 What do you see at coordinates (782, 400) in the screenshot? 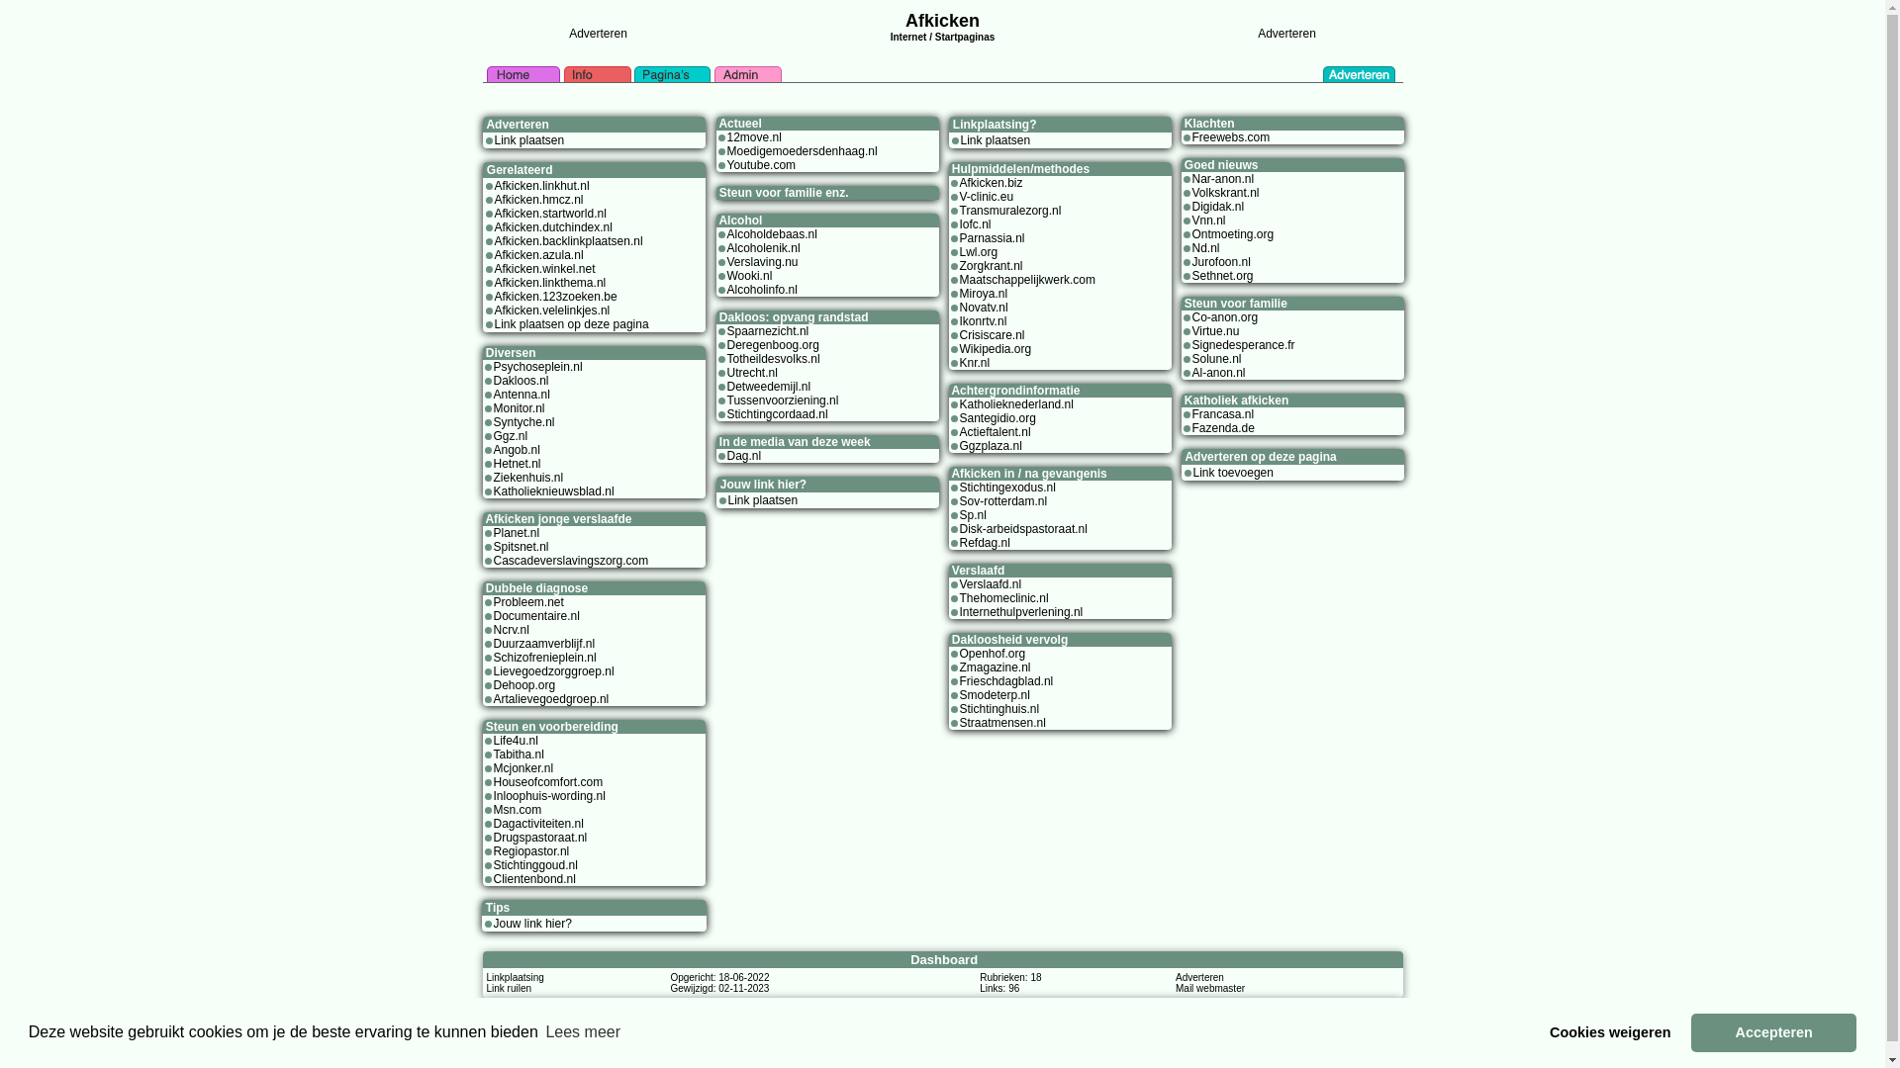
I see `Tussenvoorziening.nl` at bounding box center [782, 400].